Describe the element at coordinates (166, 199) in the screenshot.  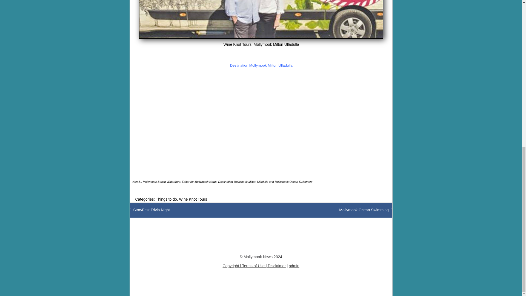
I see `Wine Knot Tours` at that location.